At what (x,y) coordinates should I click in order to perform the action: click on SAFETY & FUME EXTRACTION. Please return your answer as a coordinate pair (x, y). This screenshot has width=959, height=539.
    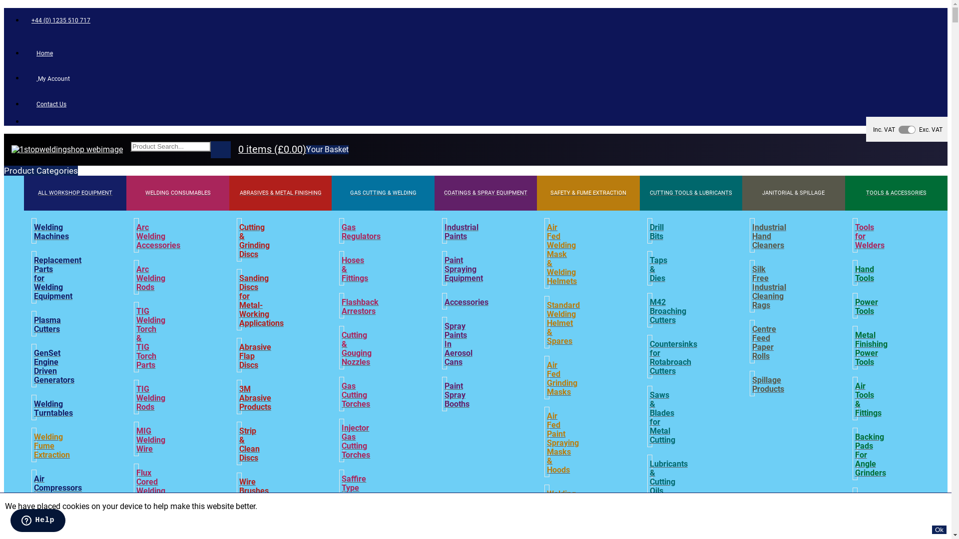
    Looking at the image, I should click on (588, 193).